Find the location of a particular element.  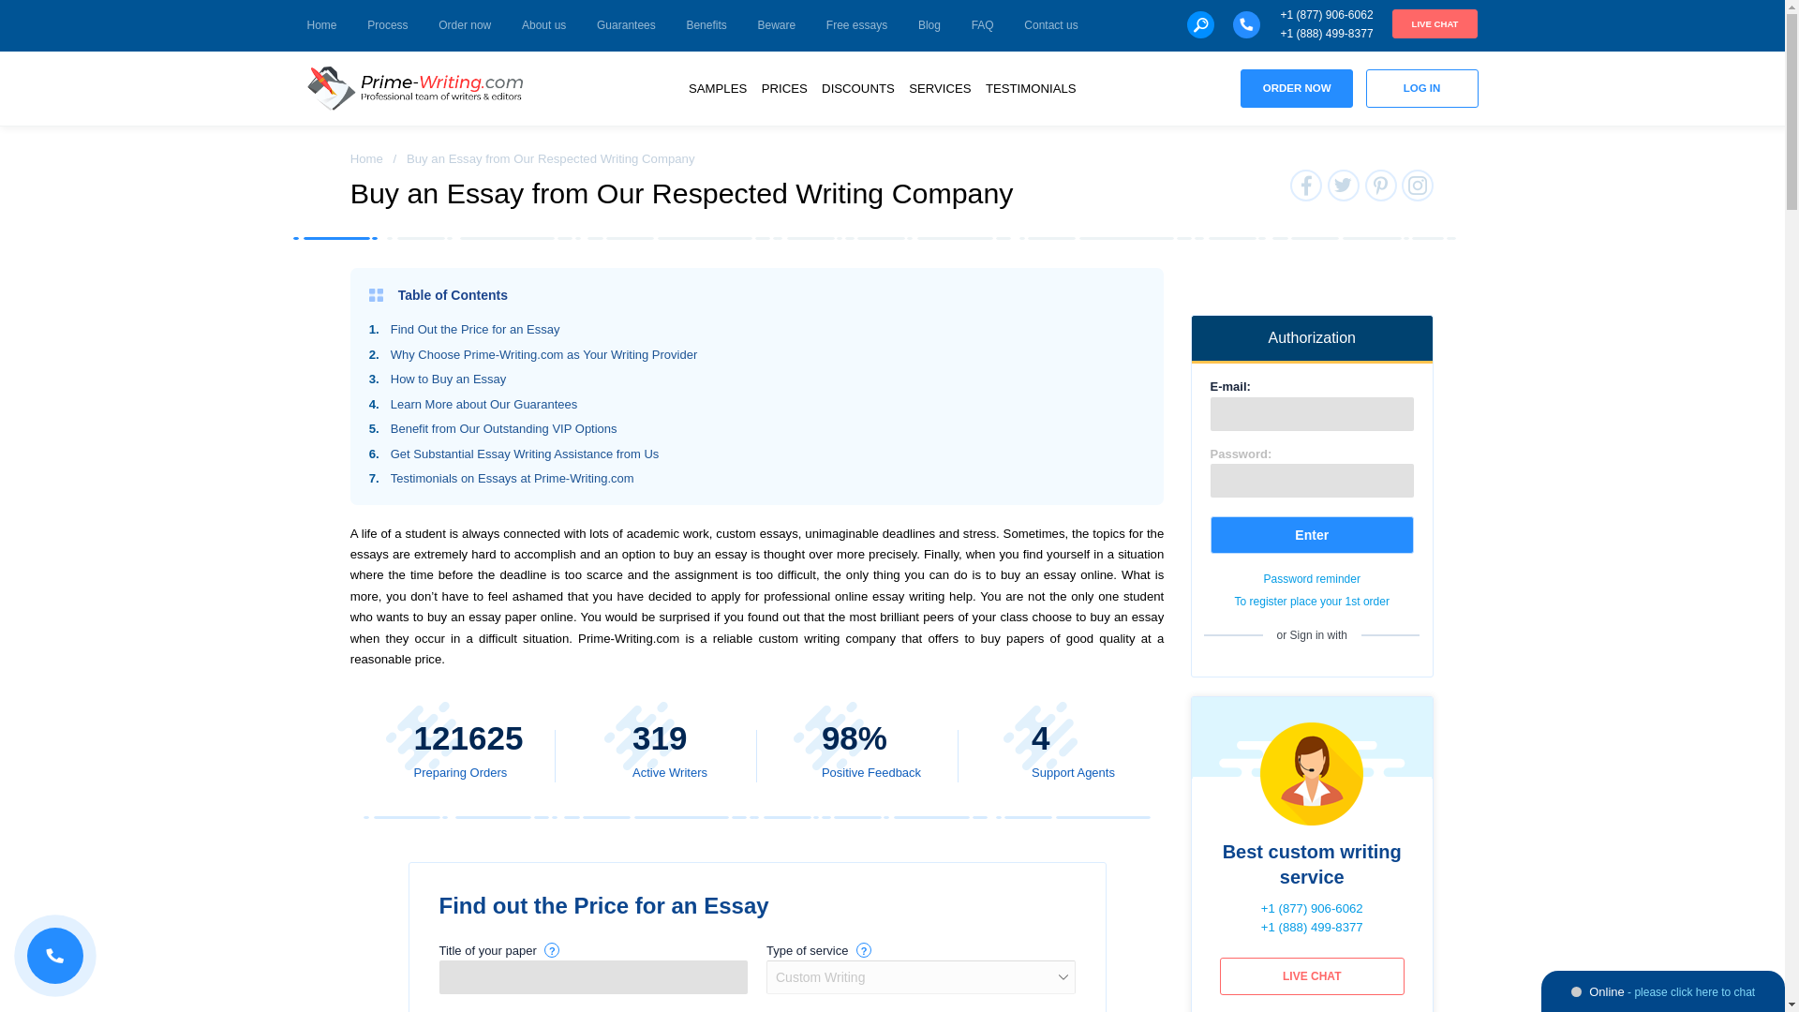

DISCOUNTS is located at coordinates (858, 88).